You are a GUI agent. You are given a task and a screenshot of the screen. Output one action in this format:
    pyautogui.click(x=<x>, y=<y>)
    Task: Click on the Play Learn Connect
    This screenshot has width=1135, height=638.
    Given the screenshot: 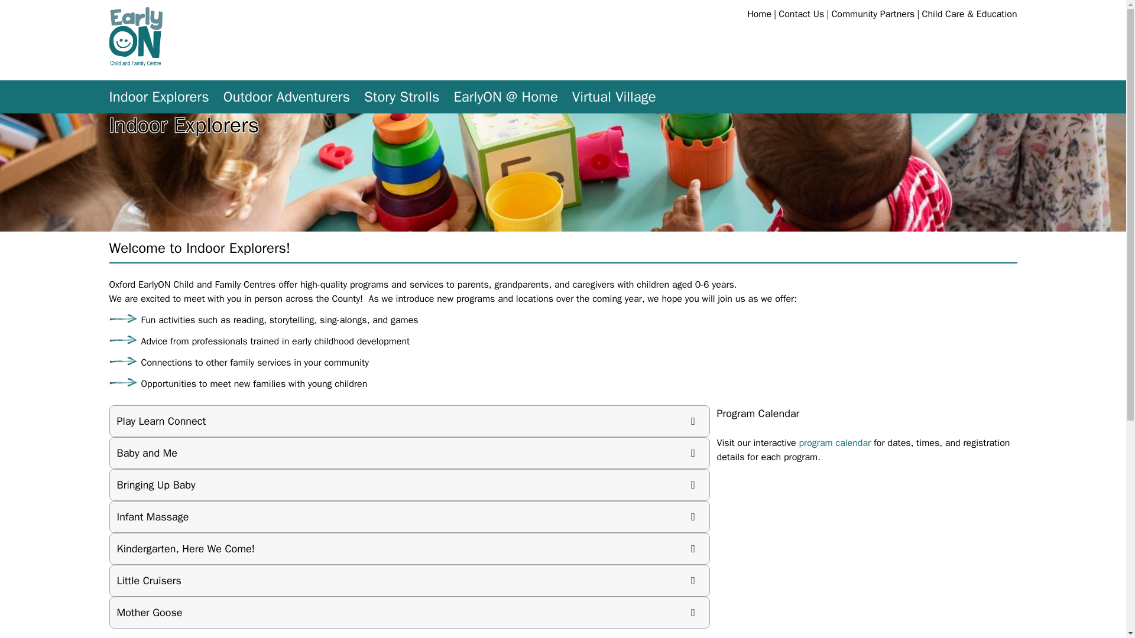 What is the action you would take?
    pyautogui.click(x=410, y=421)
    